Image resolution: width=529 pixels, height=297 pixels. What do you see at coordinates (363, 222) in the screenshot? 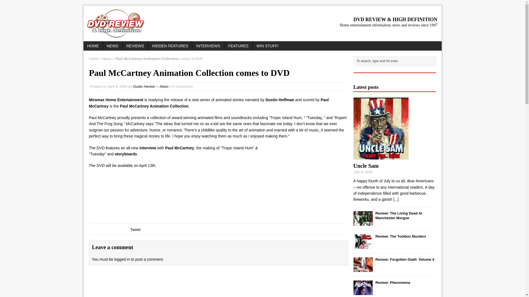
I see `The Living Dead At Manchester Morgue` at bounding box center [363, 222].